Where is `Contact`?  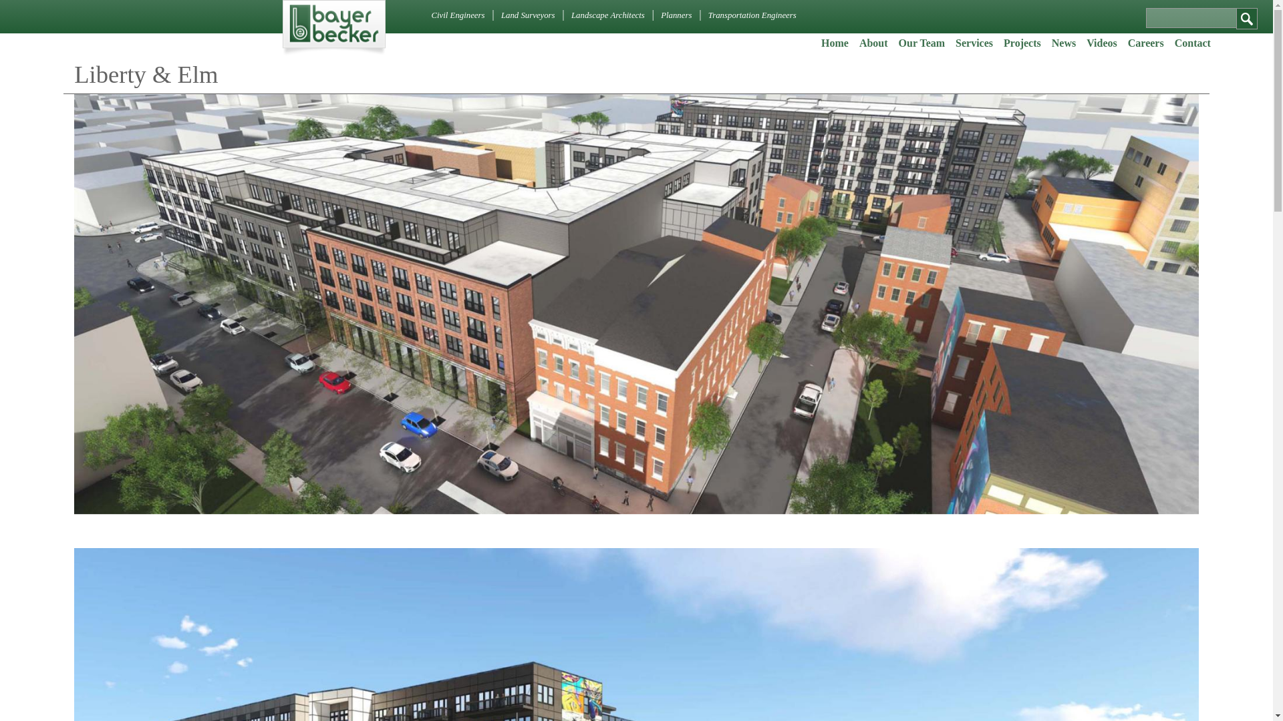 Contact is located at coordinates (1193, 43).